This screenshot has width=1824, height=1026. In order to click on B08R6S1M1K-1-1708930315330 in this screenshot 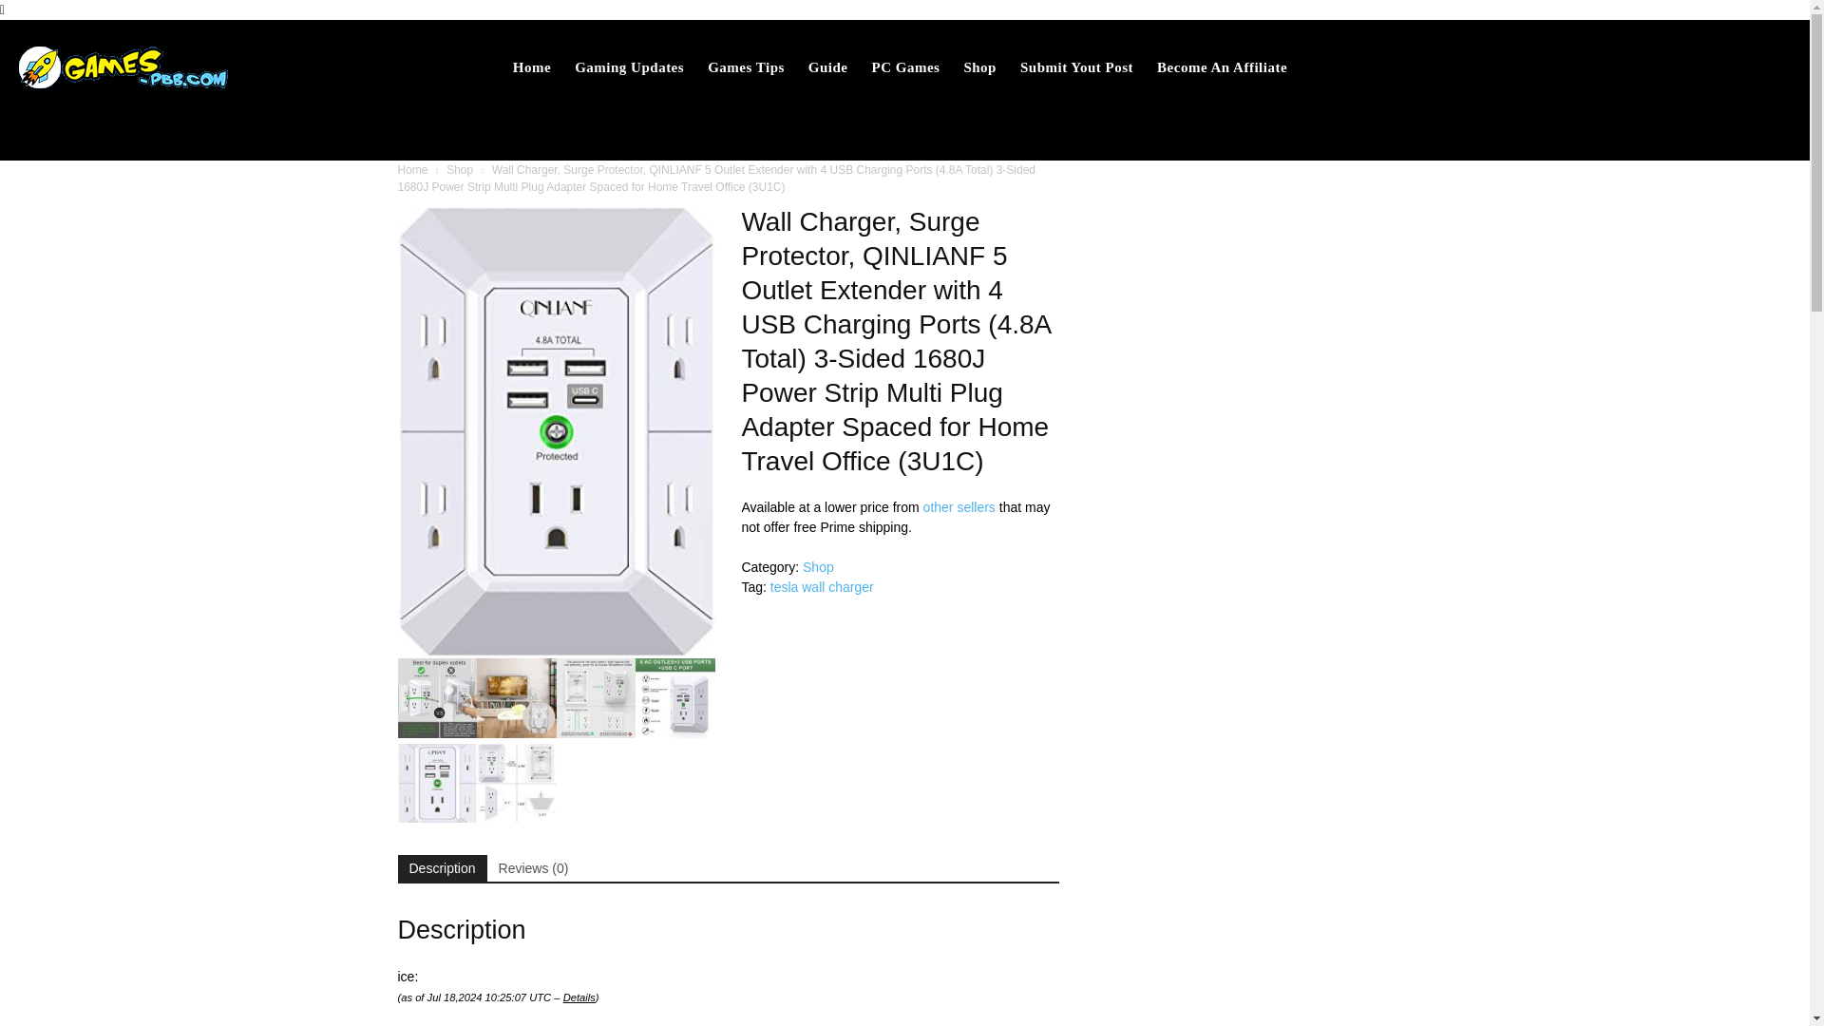, I will do `click(674, 697)`.